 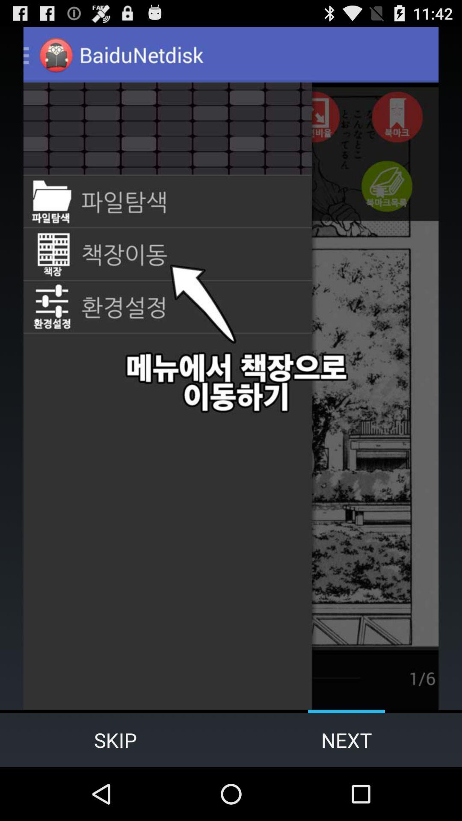 I want to click on launch next button, so click(x=346, y=740).